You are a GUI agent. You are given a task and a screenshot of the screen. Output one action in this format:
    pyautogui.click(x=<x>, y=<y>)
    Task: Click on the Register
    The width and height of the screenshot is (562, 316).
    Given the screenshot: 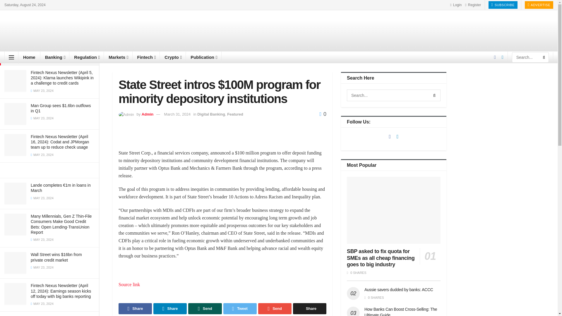 What is the action you would take?
    pyautogui.click(x=473, y=5)
    